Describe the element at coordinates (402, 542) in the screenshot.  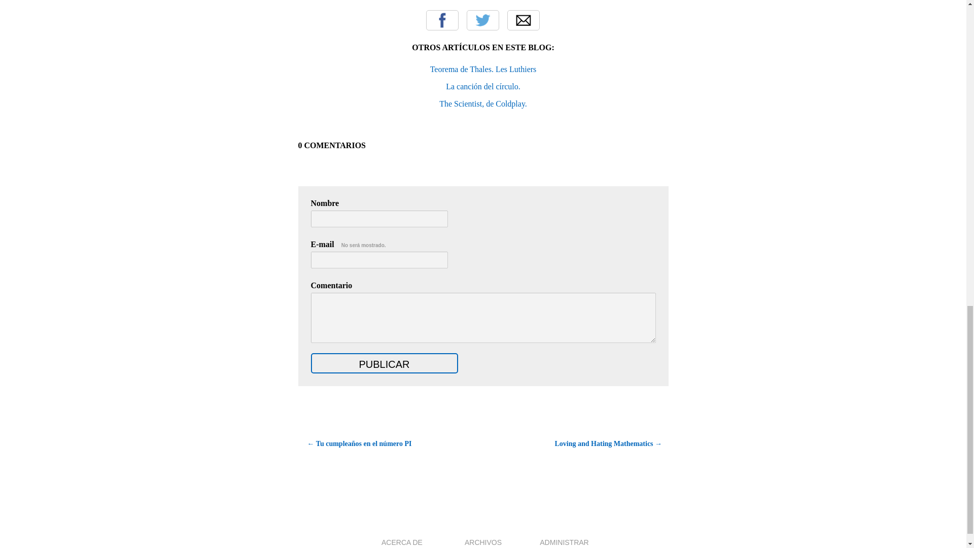
I see `ACERCA DE` at that location.